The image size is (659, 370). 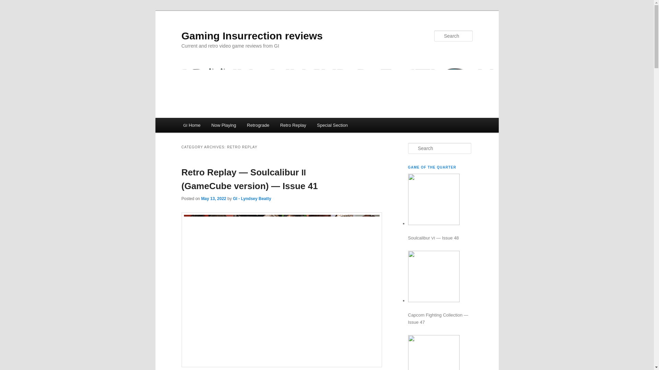 I want to click on 6:30 PM, so click(x=213, y=199).